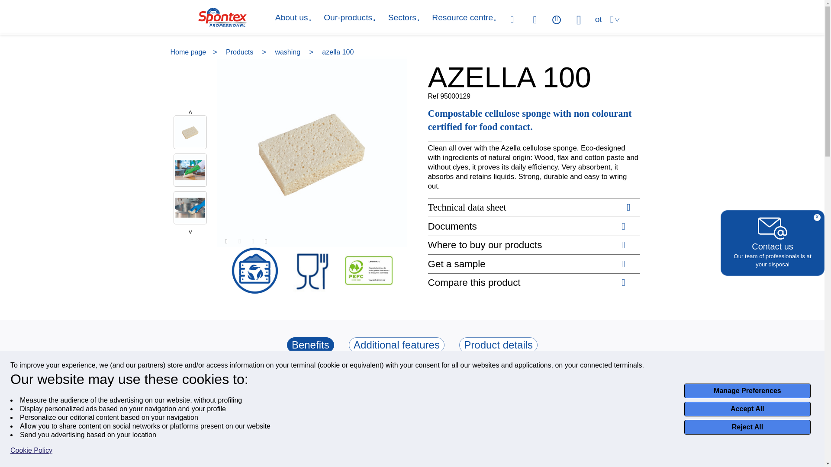 This screenshot has height=467, width=831. Describe the element at coordinates (193, 52) in the screenshot. I see `Home page` at that location.